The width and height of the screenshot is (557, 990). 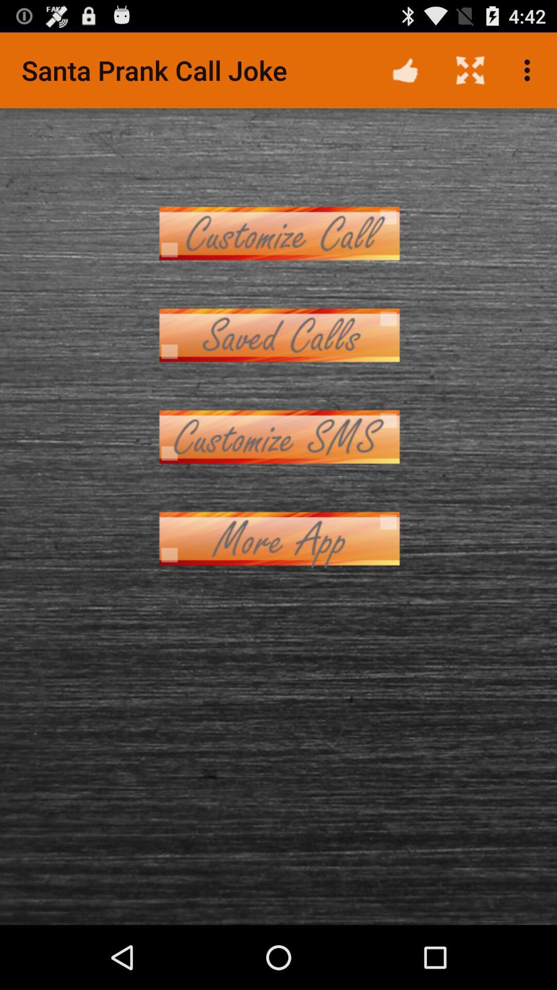 What do you see at coordinates (278, 335) in the screenshot?
I see `view saved calls` at bounding box center [278, 335].